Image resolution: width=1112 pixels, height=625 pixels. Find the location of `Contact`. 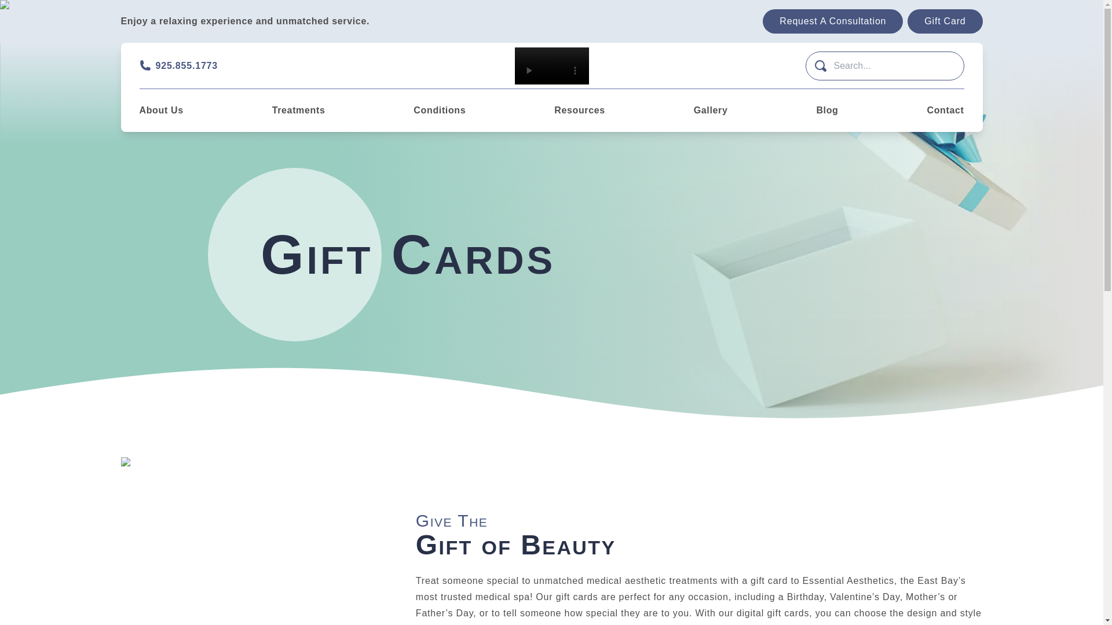

Contact is located at coordinates (945, 110).